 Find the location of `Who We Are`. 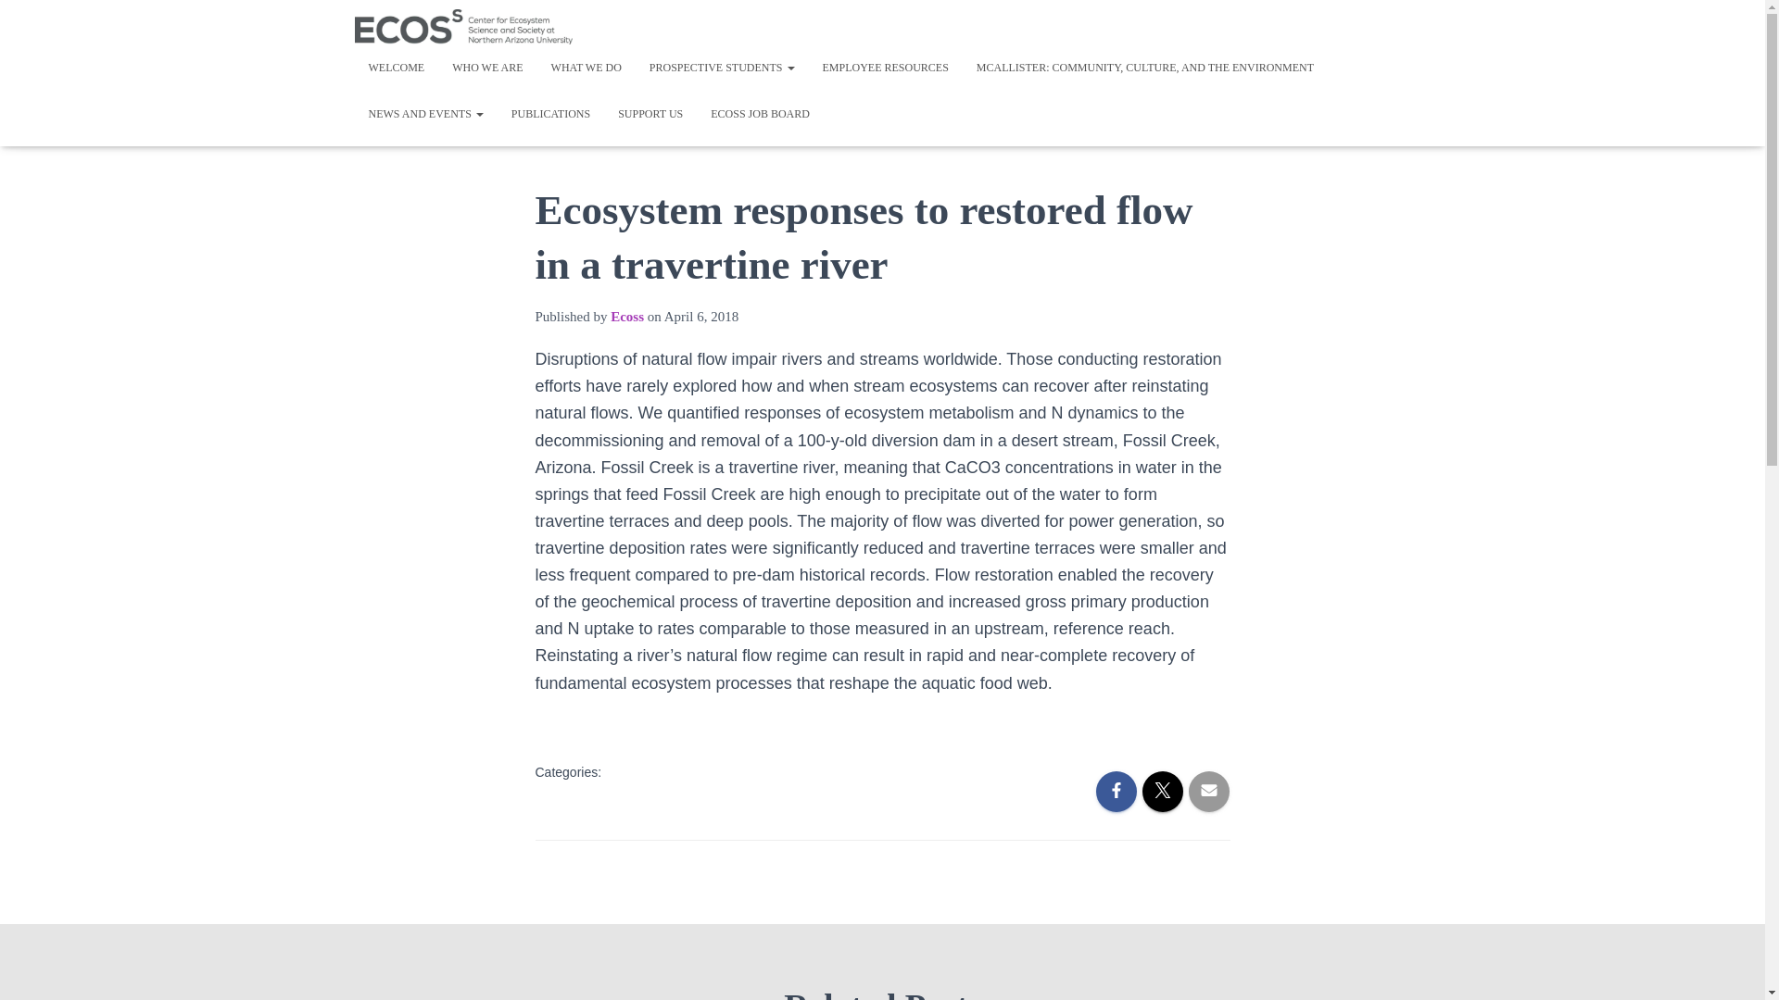

Who We Are is located at coordinates (487, 67).